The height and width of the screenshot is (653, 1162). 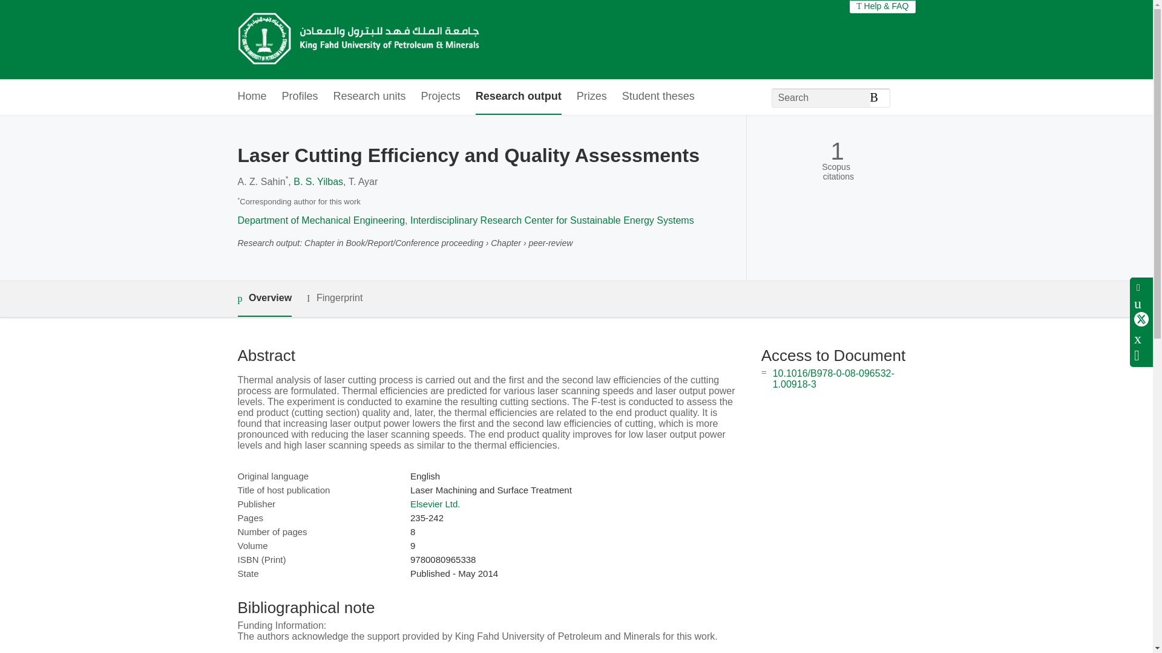 I want to click on Student theses, so click(x=658, y=97).